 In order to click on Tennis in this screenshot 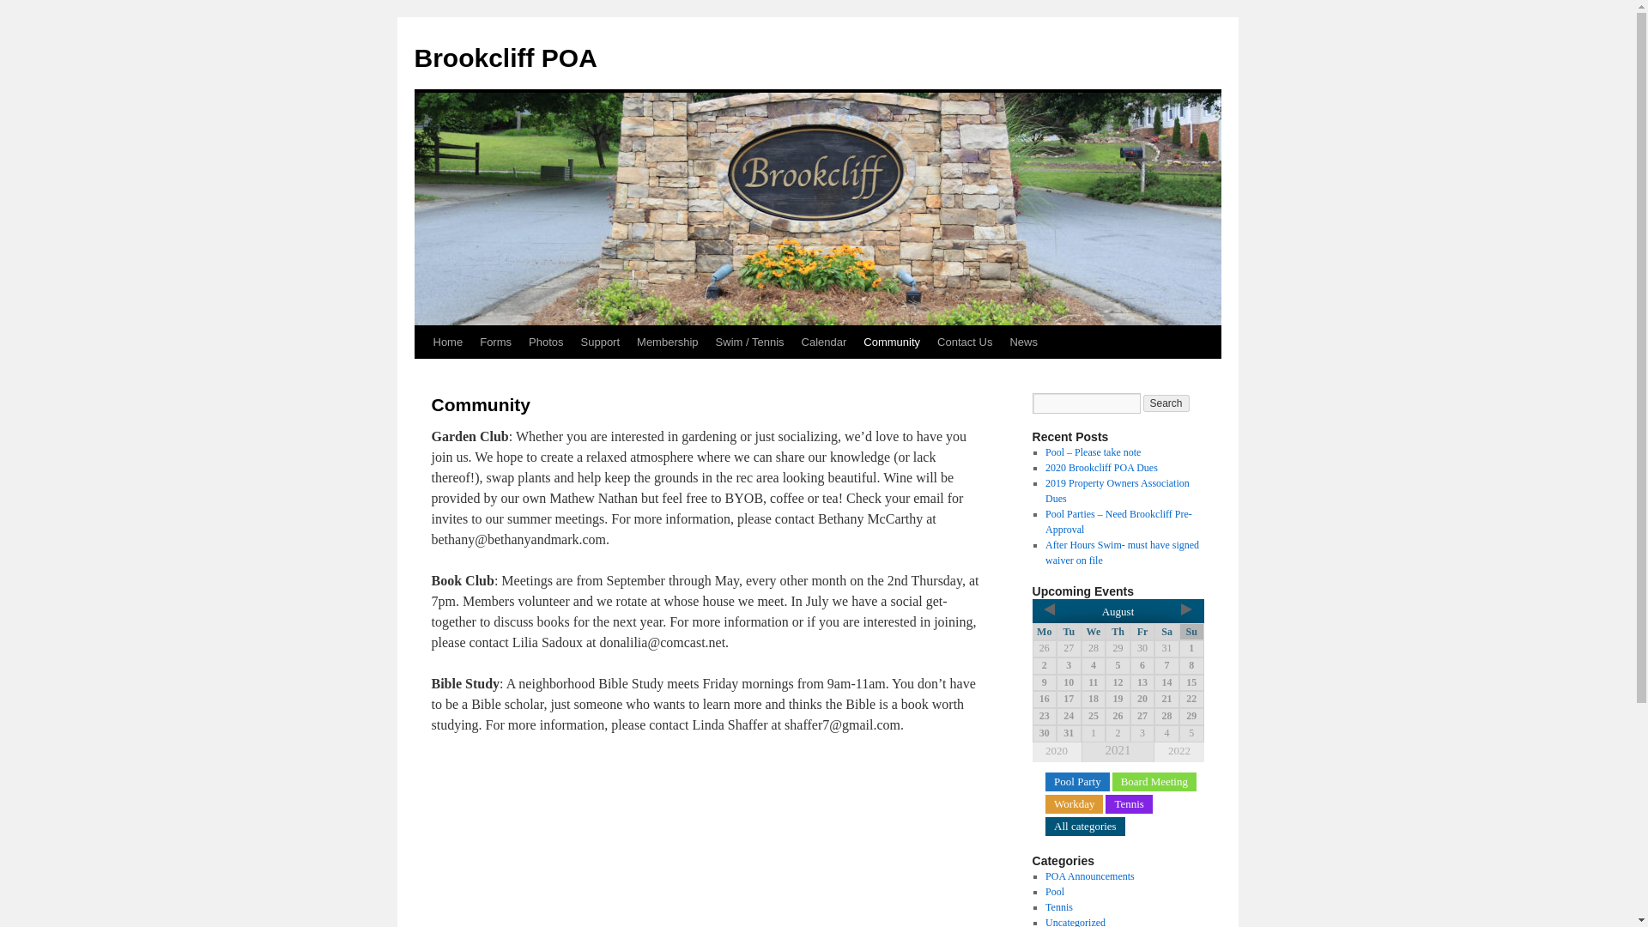, I will do `click(1058, 906)`.